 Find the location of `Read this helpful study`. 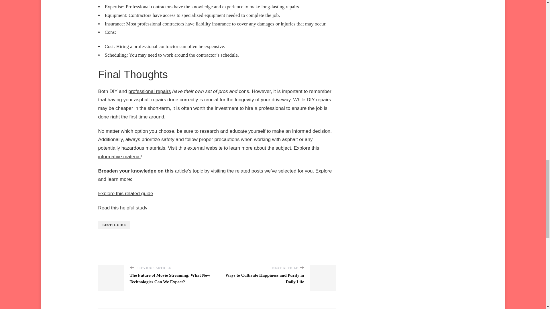

Read this helpful study is located at coordinates (123, 208).